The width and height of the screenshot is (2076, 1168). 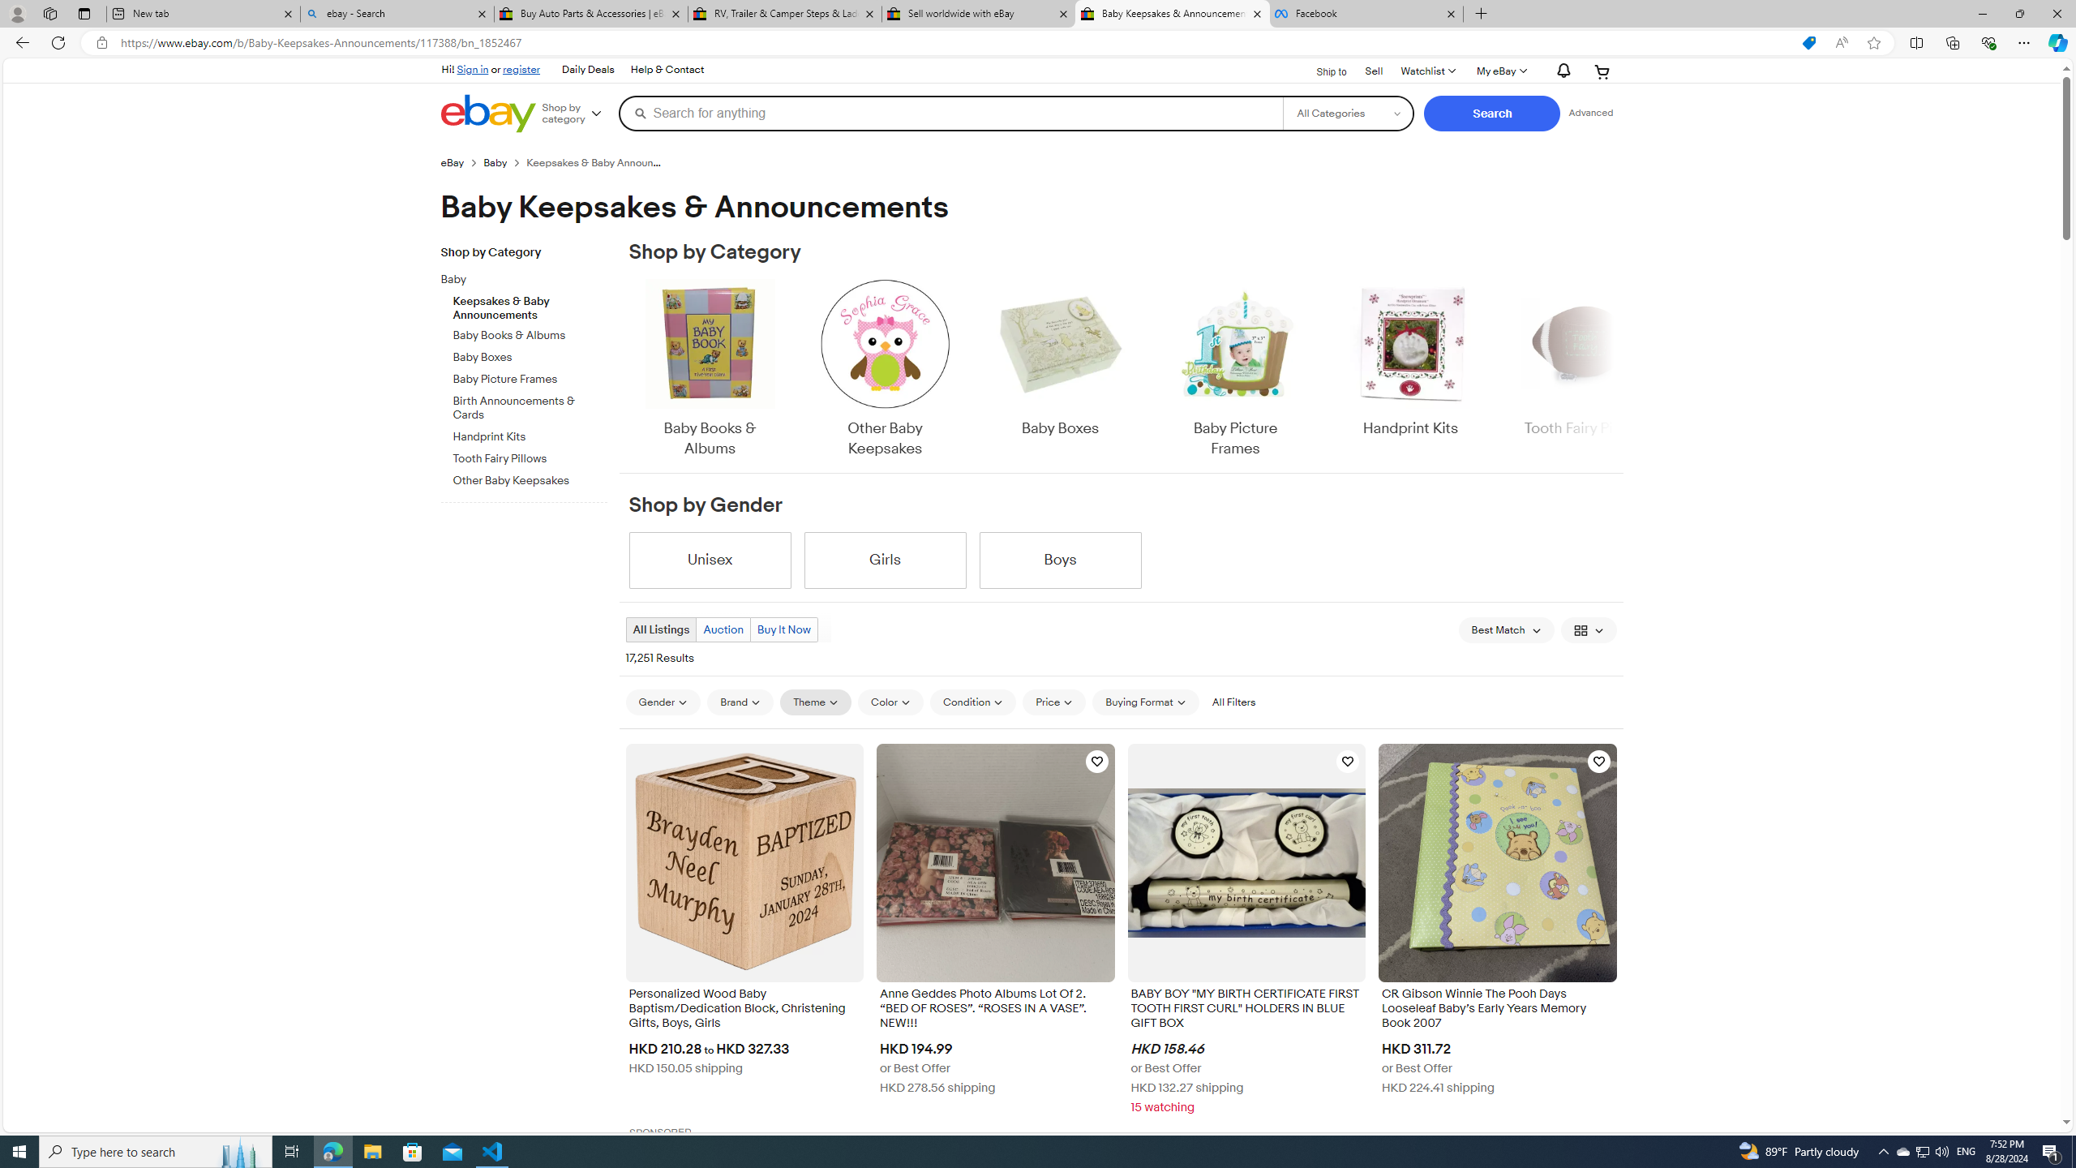 What do you see at coordinates (817, 702) in the screenshot?
I see `Theme` at bounding box center [817, 702].